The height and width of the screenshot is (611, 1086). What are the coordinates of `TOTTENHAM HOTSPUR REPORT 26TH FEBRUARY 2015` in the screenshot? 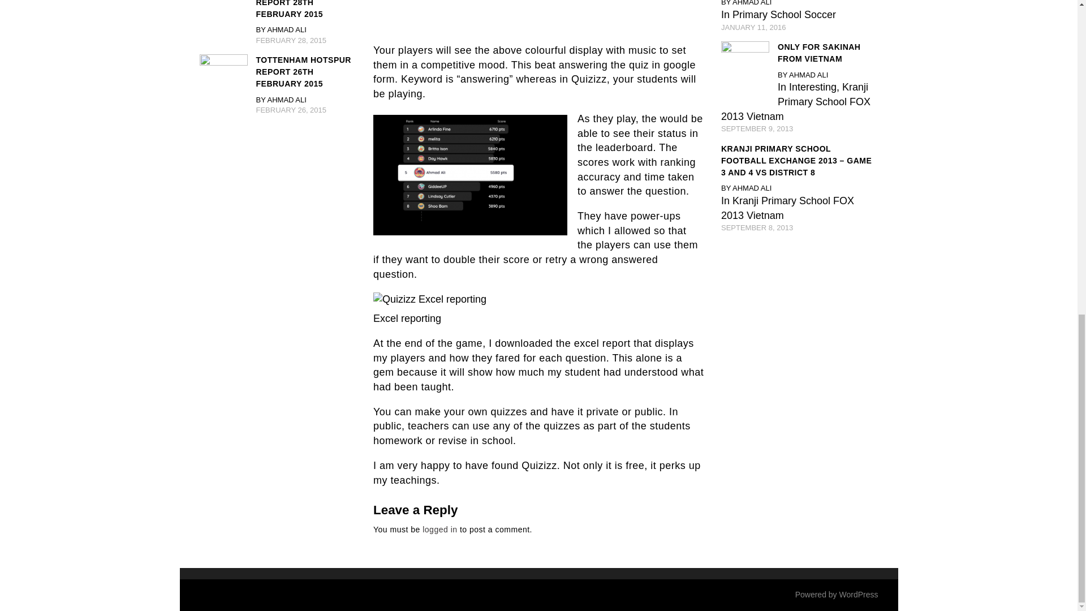 It's located at (277, 72).